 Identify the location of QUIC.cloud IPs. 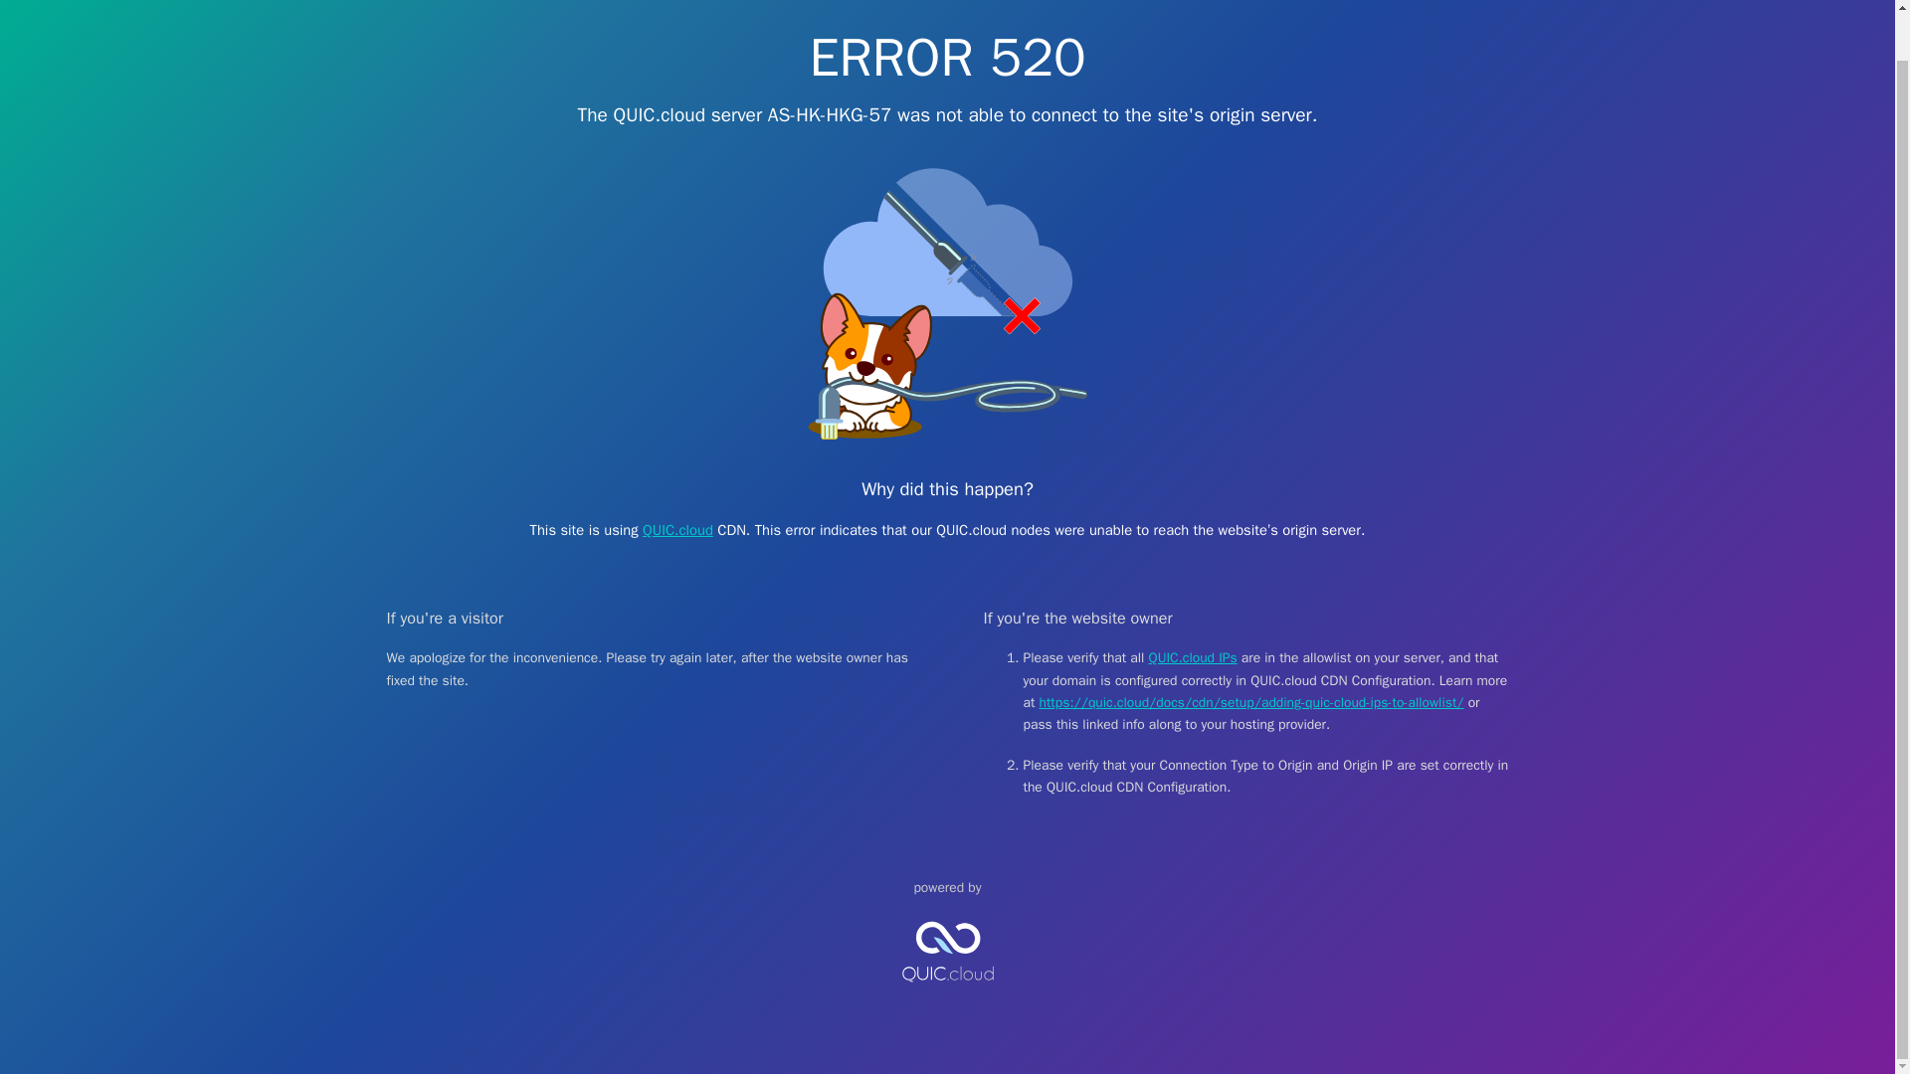
(1194, 657).